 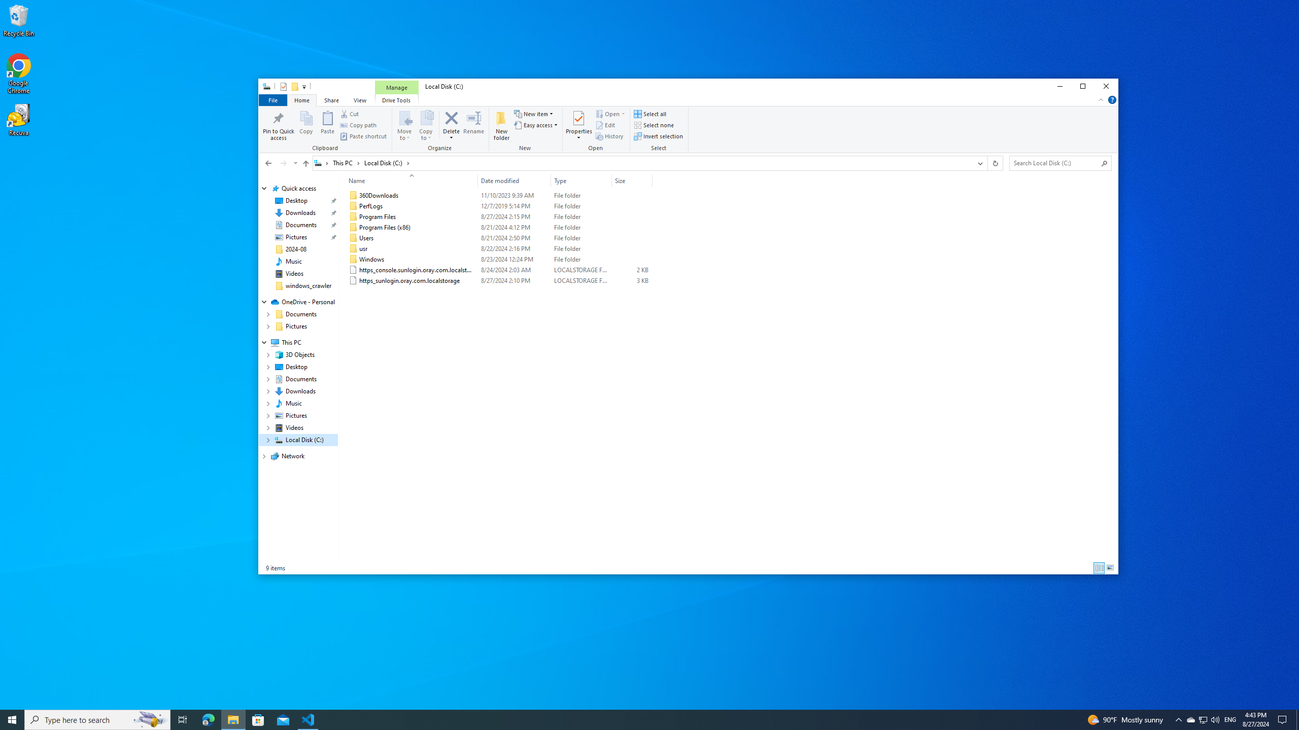 What do you see at coordinates (498, 280) in the screenshot?
I see `https_sunlogin.oray.com.localstorage` at bounding box center [498, 280].